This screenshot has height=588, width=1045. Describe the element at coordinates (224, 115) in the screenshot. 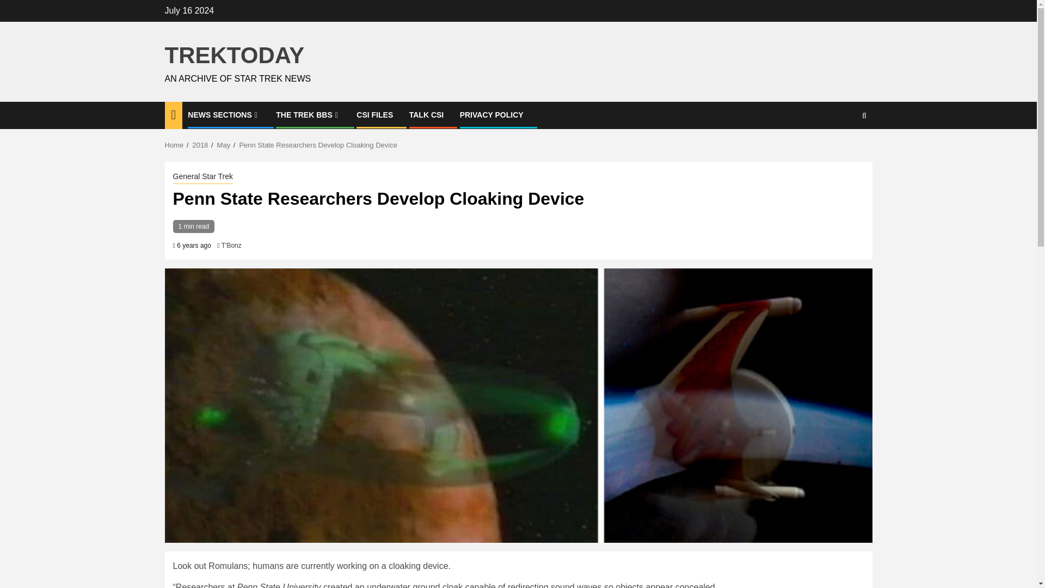

I see `NEWS SECTIONS` at that location.